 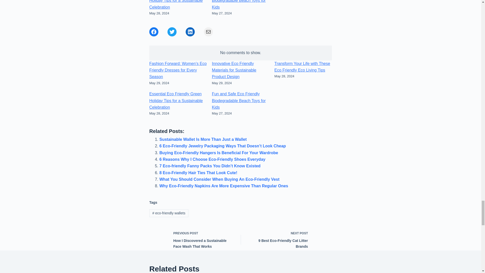 What do you see at coordinates (203, 140) in the screenshot?
I see `Sustainable Wallet Is More Than Just a Wallet` at bounding box center [203, 140].